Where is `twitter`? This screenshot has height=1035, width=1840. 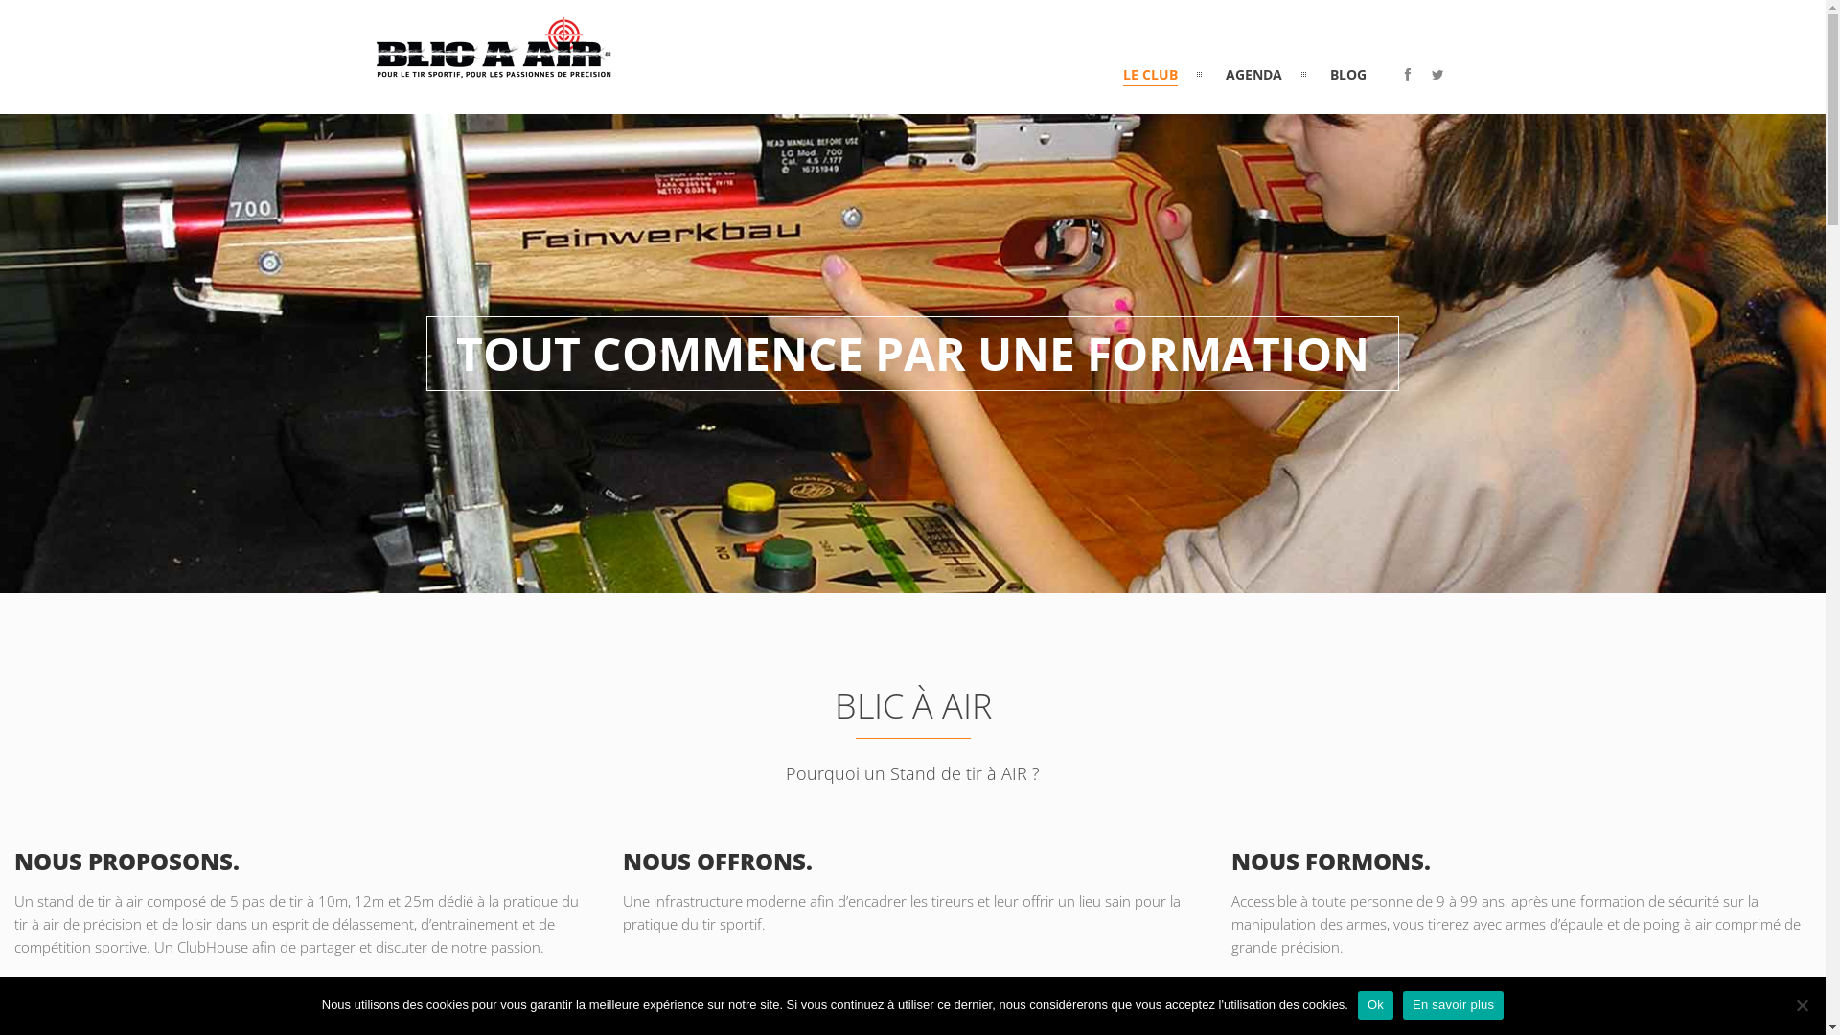 twitter is located at coordinates (1437, 75).